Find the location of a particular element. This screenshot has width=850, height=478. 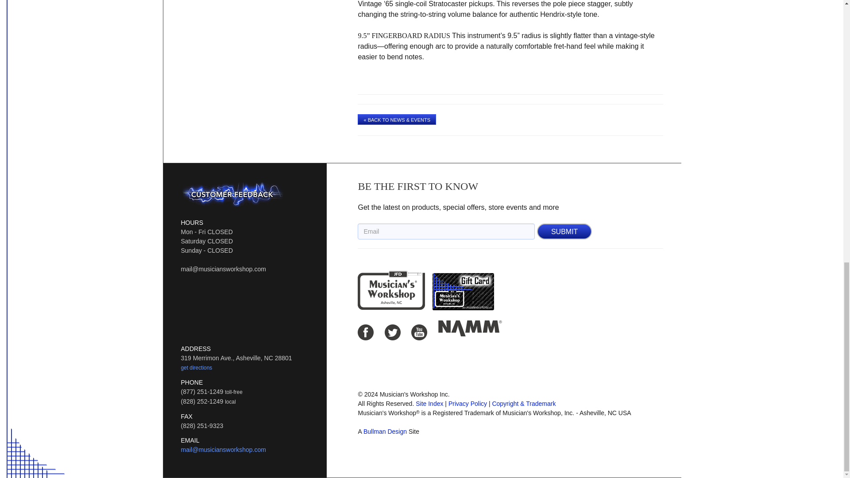

get directions is located at coordinates (196, 367).